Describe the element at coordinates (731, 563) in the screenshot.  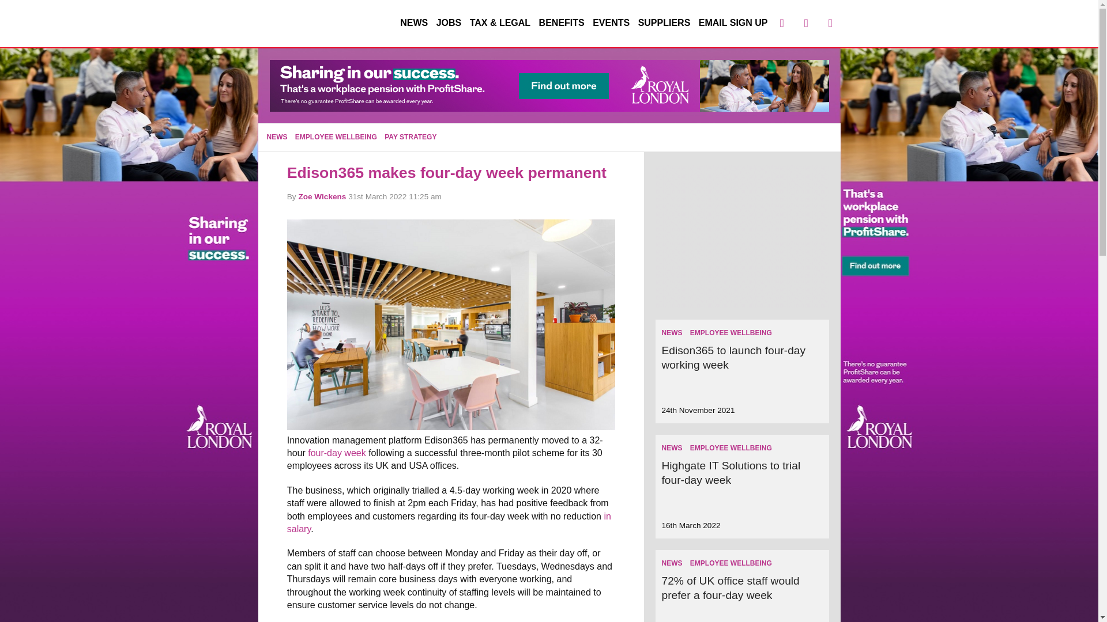
I see `EMPLOYEE WELLBEING` at that location.